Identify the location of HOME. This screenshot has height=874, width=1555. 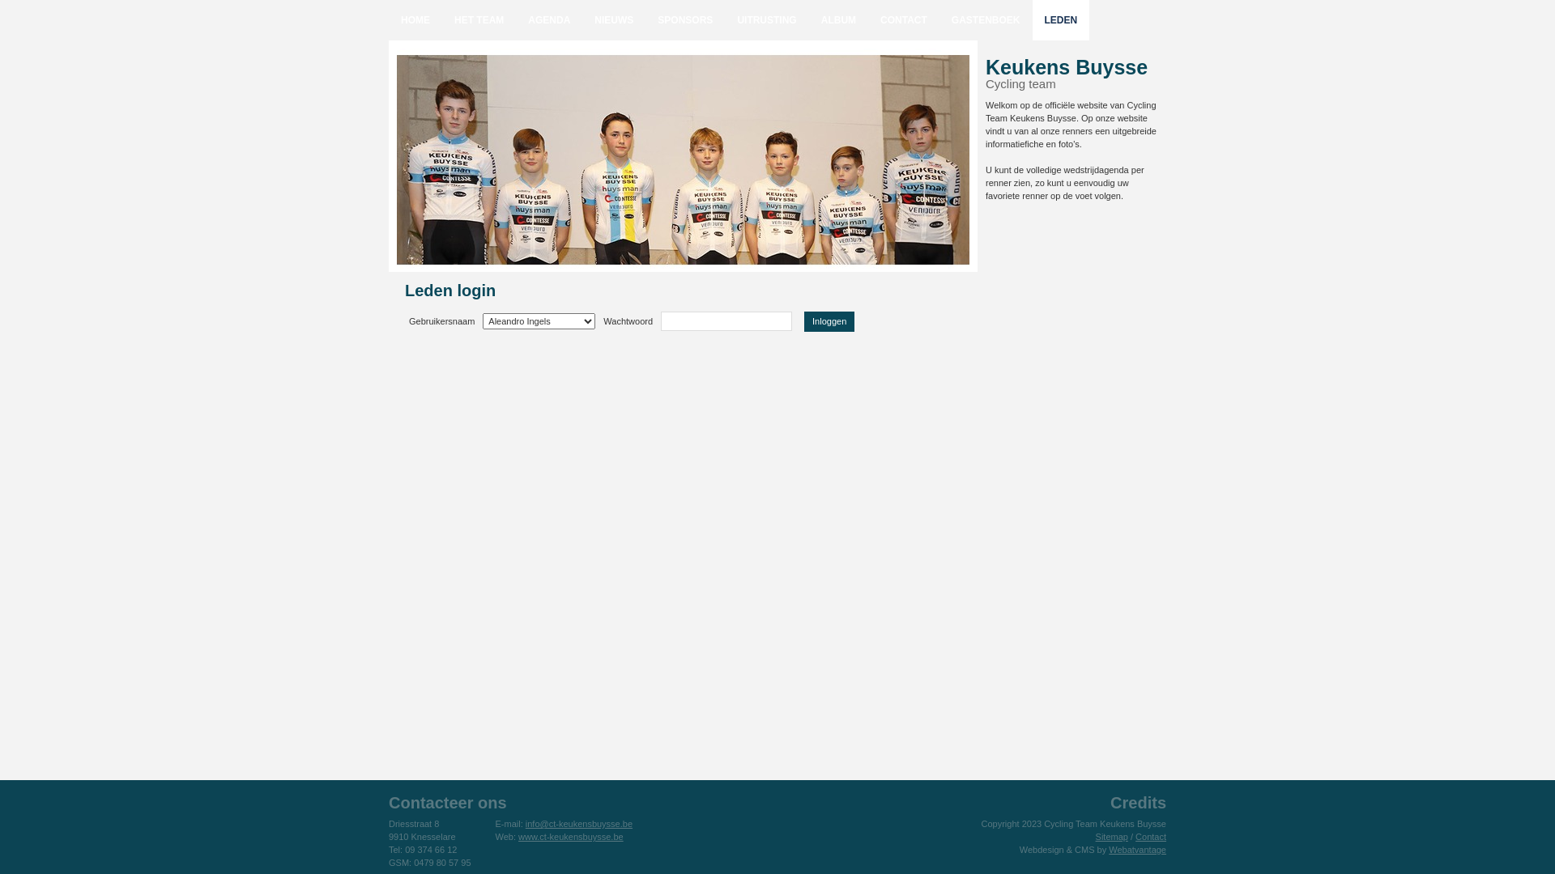
(415, 20).